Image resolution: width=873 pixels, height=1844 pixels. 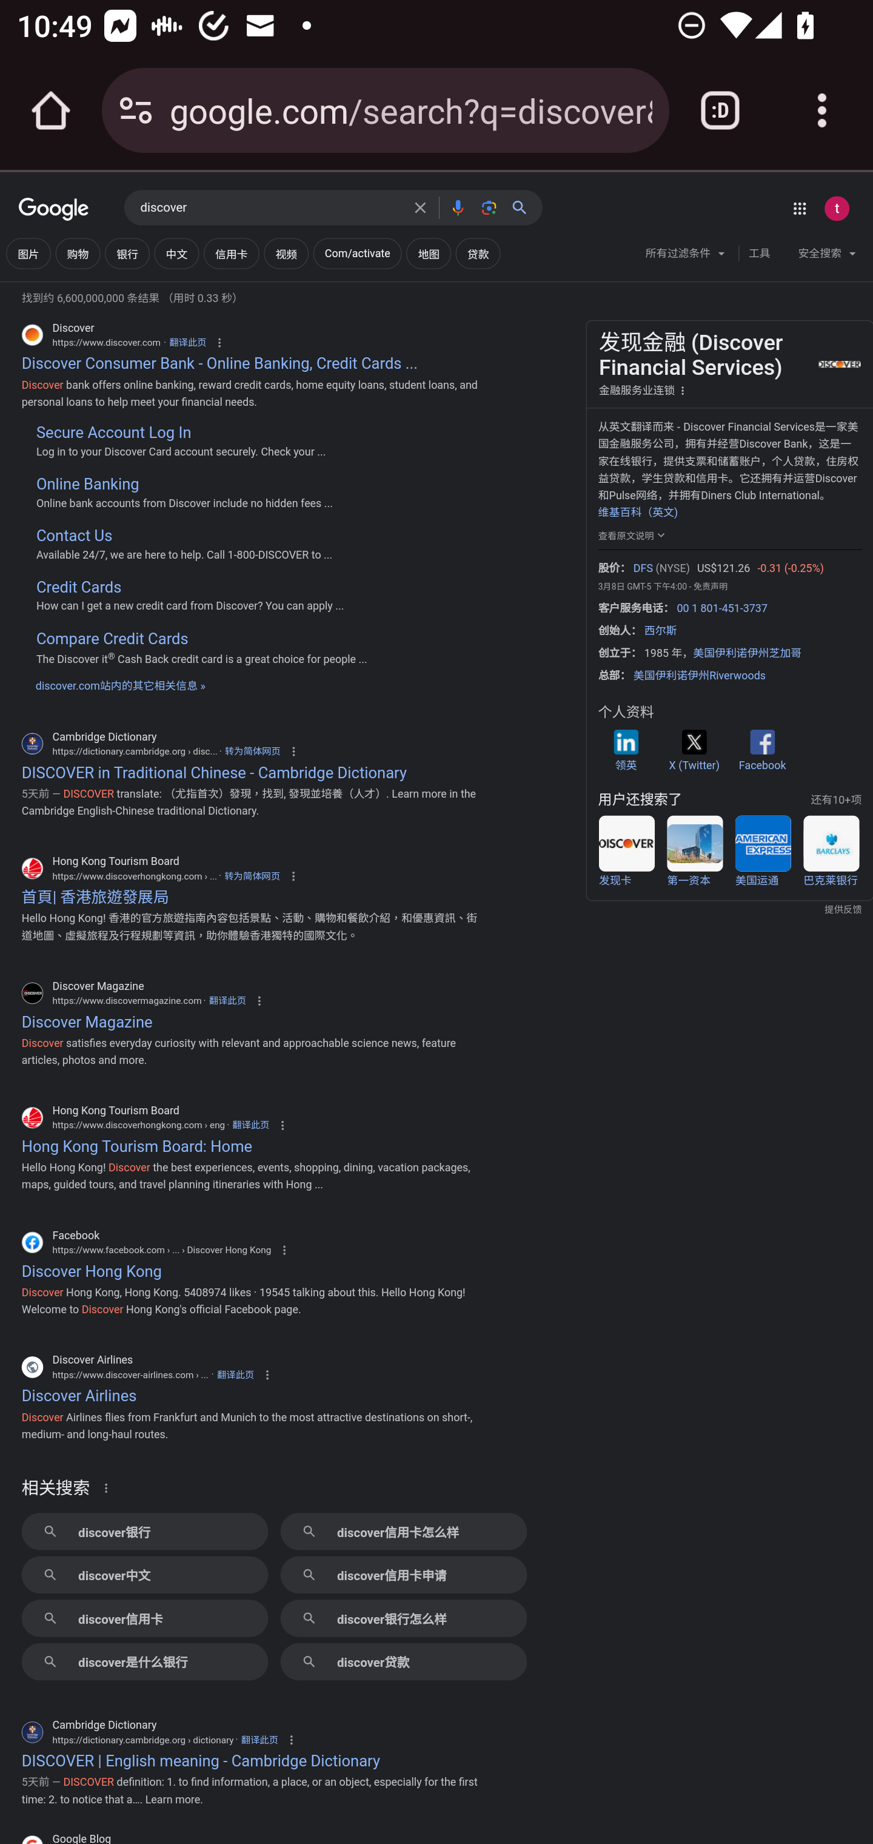 What do you see at coordinates (259, 1740) in the screenshot?
I see `翻译此页` at bounding box center [259, 1740].